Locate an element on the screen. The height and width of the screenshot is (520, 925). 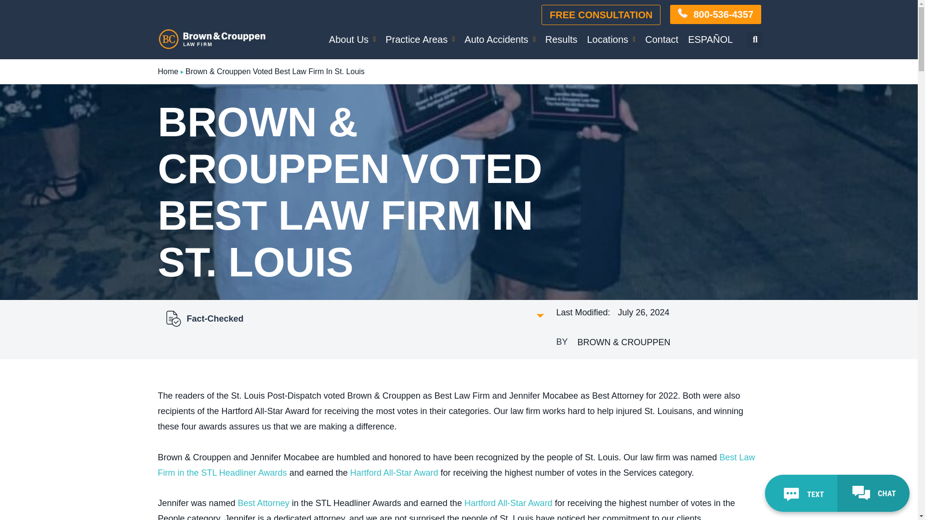
FREE CONSULTATION is located at coordinates (600, 14).